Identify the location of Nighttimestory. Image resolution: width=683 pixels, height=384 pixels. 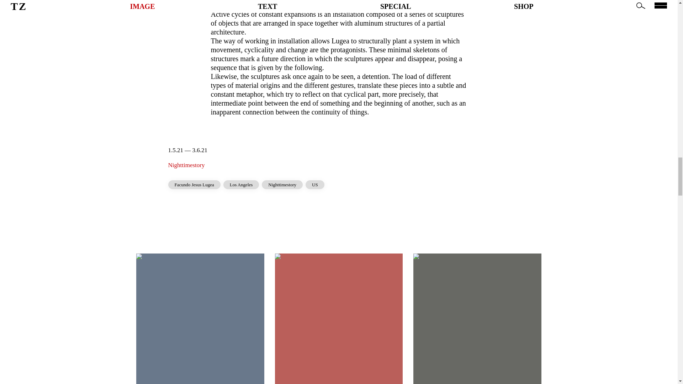
(282, 185).